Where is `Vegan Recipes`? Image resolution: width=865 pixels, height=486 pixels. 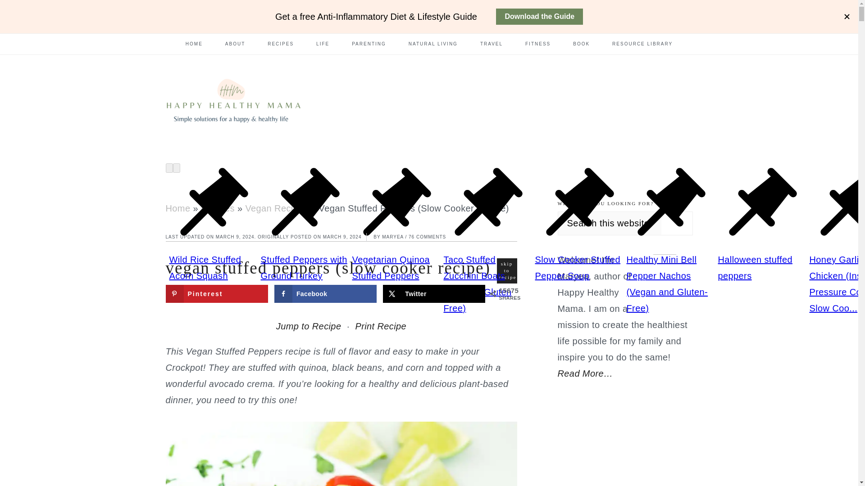
Vegan Recipes is located at coordinates (276, 208).